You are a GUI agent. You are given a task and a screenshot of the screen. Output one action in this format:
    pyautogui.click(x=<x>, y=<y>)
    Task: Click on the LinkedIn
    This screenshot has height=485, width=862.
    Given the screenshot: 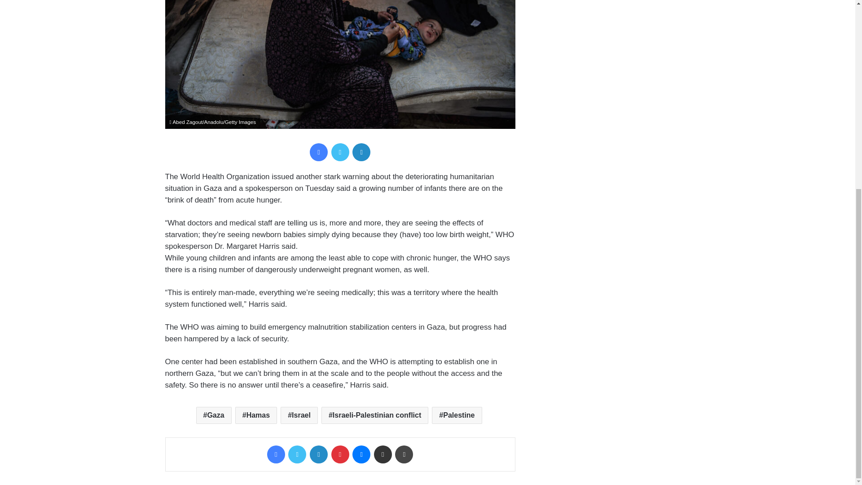 What is the action you would take?
    pyautogui.click(x=361, y=152)
    